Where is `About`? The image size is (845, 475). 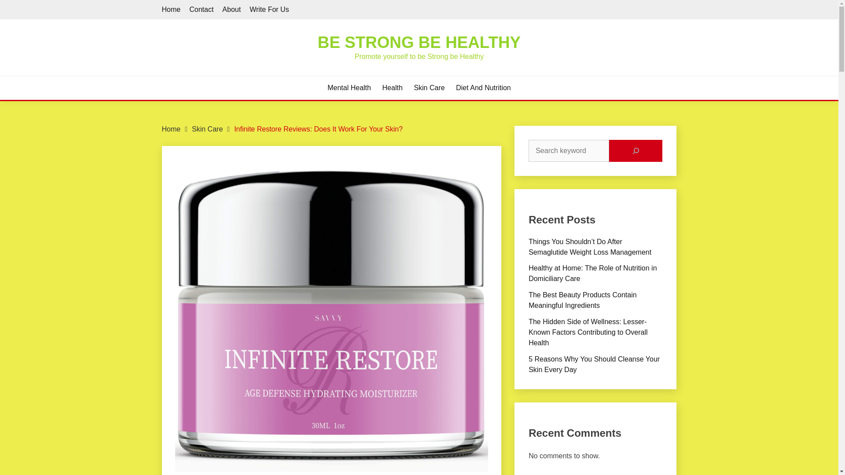
About is located at coordinates (231, 9).